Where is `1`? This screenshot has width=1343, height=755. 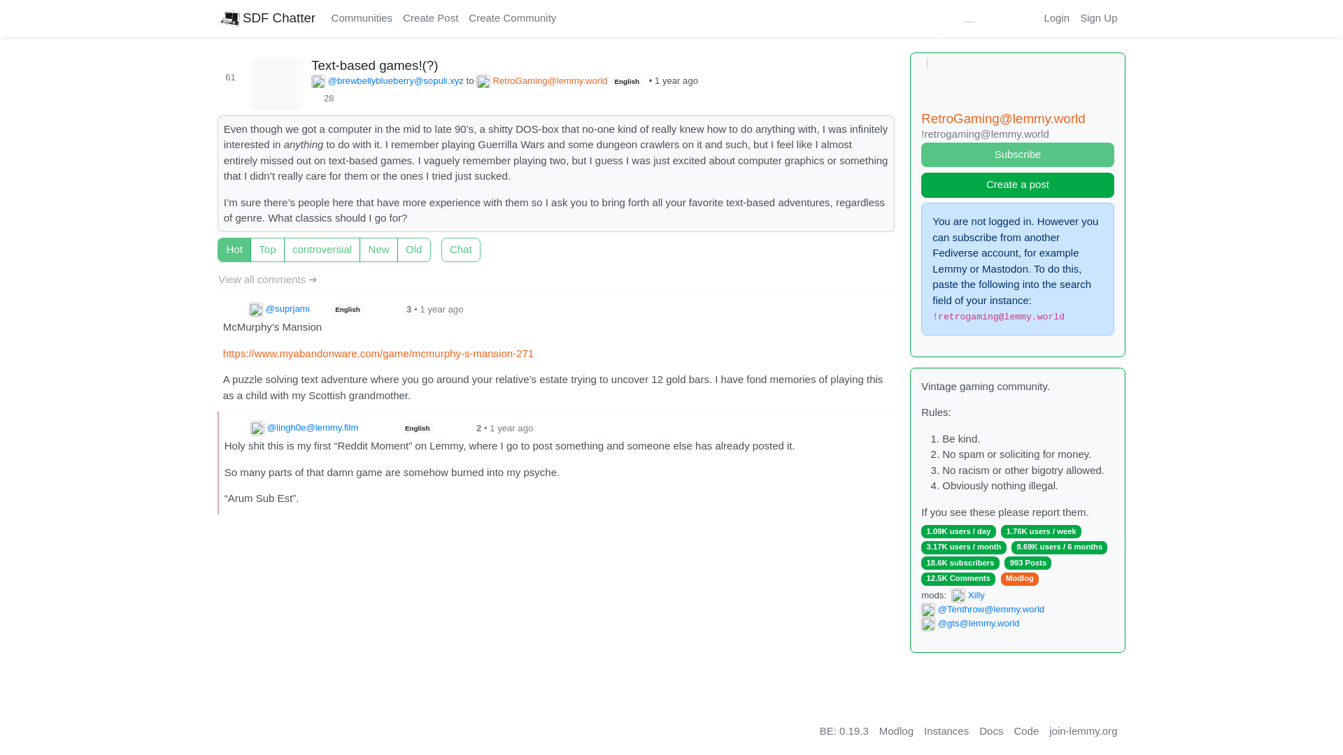
1 is located at coordinates (446, 242).